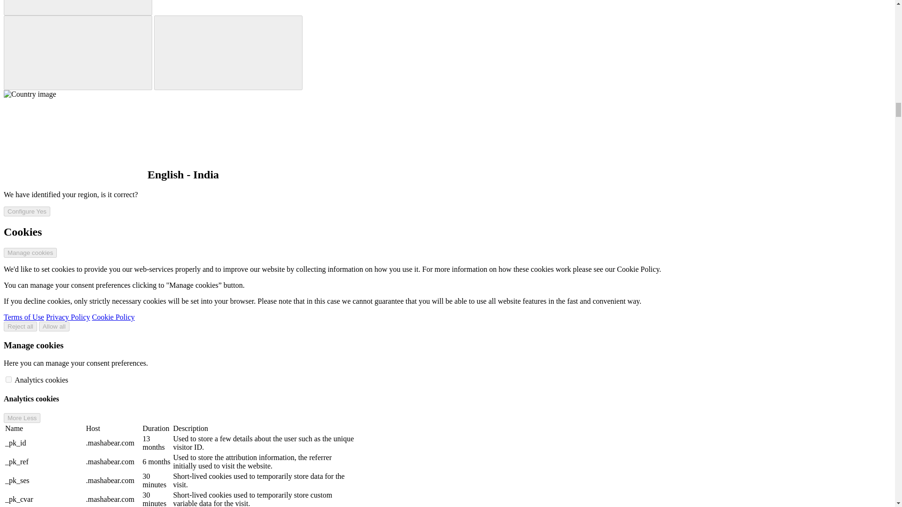 Image resolution: width=902 pixels, height=507 pixels. What do you see at coordinates (8, 379) in the screenshot?
I see `on` at bounding box center [8, 379].